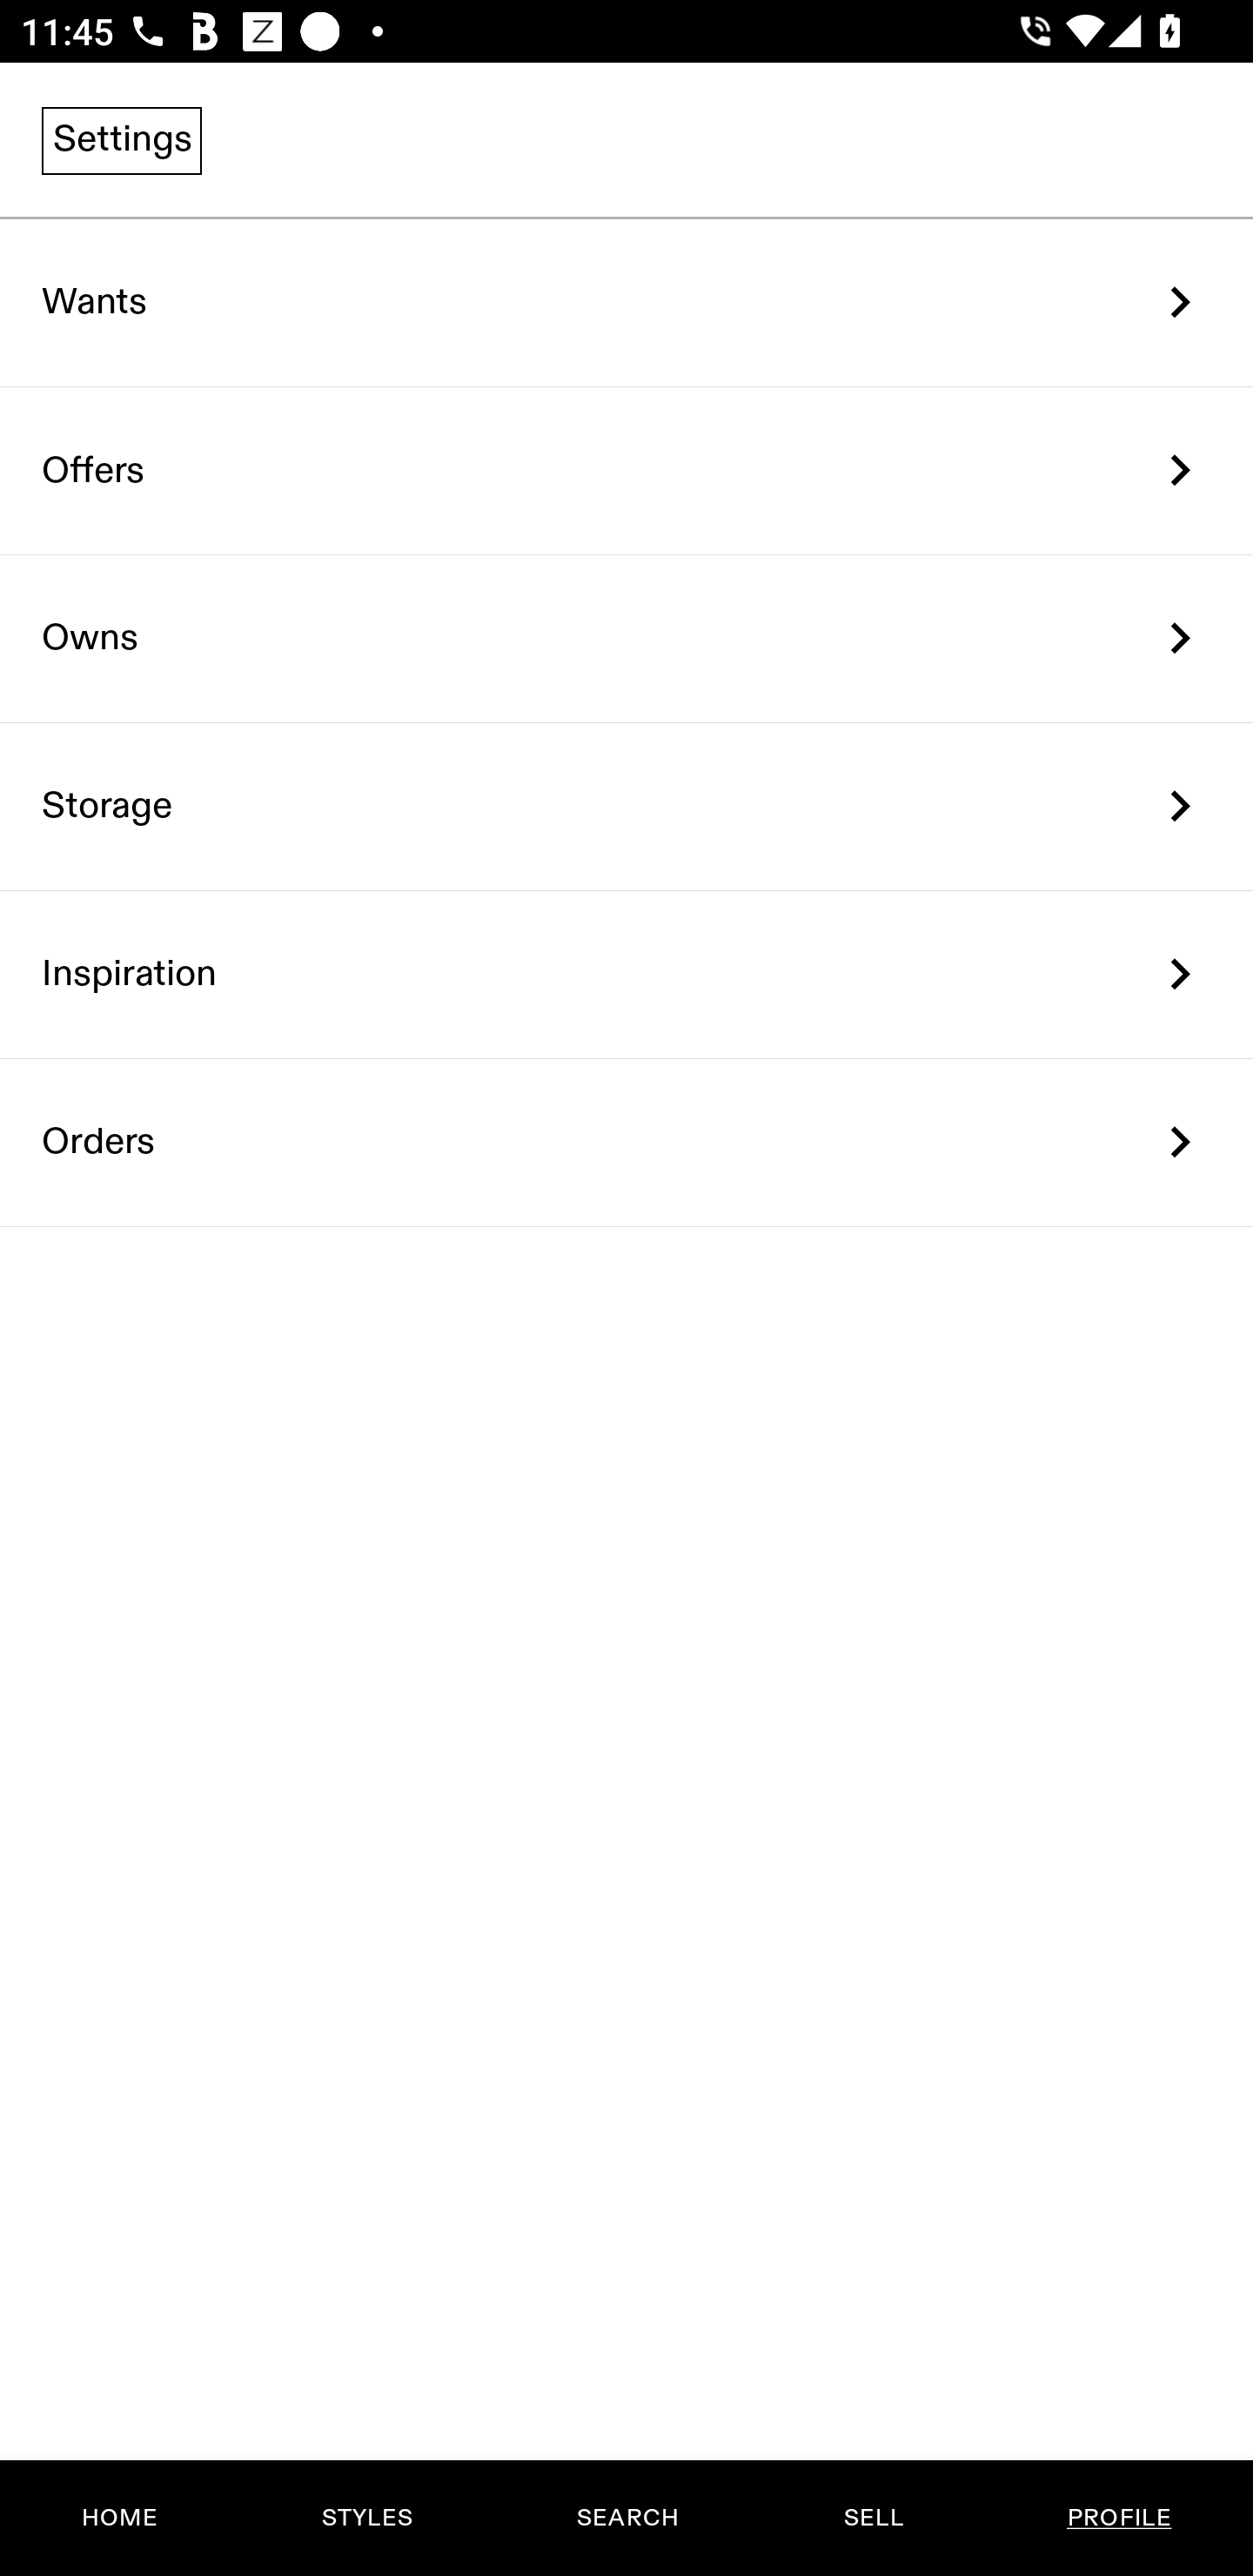 This screenshot has width=1253, height=2576. Describe the element at coordinates (627, 2518) in the screenshot. I see `SEARCH` at that location.